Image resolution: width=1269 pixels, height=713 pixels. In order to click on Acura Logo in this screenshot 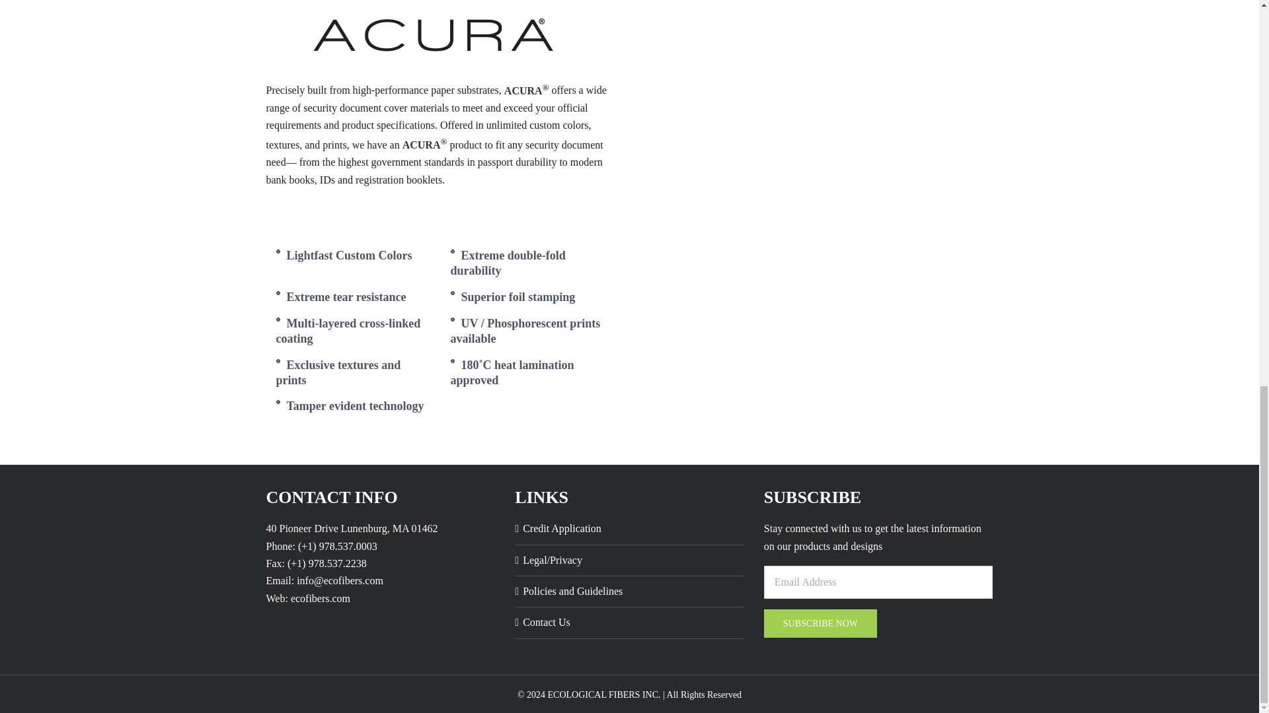, I will do `click(431, 40)`.